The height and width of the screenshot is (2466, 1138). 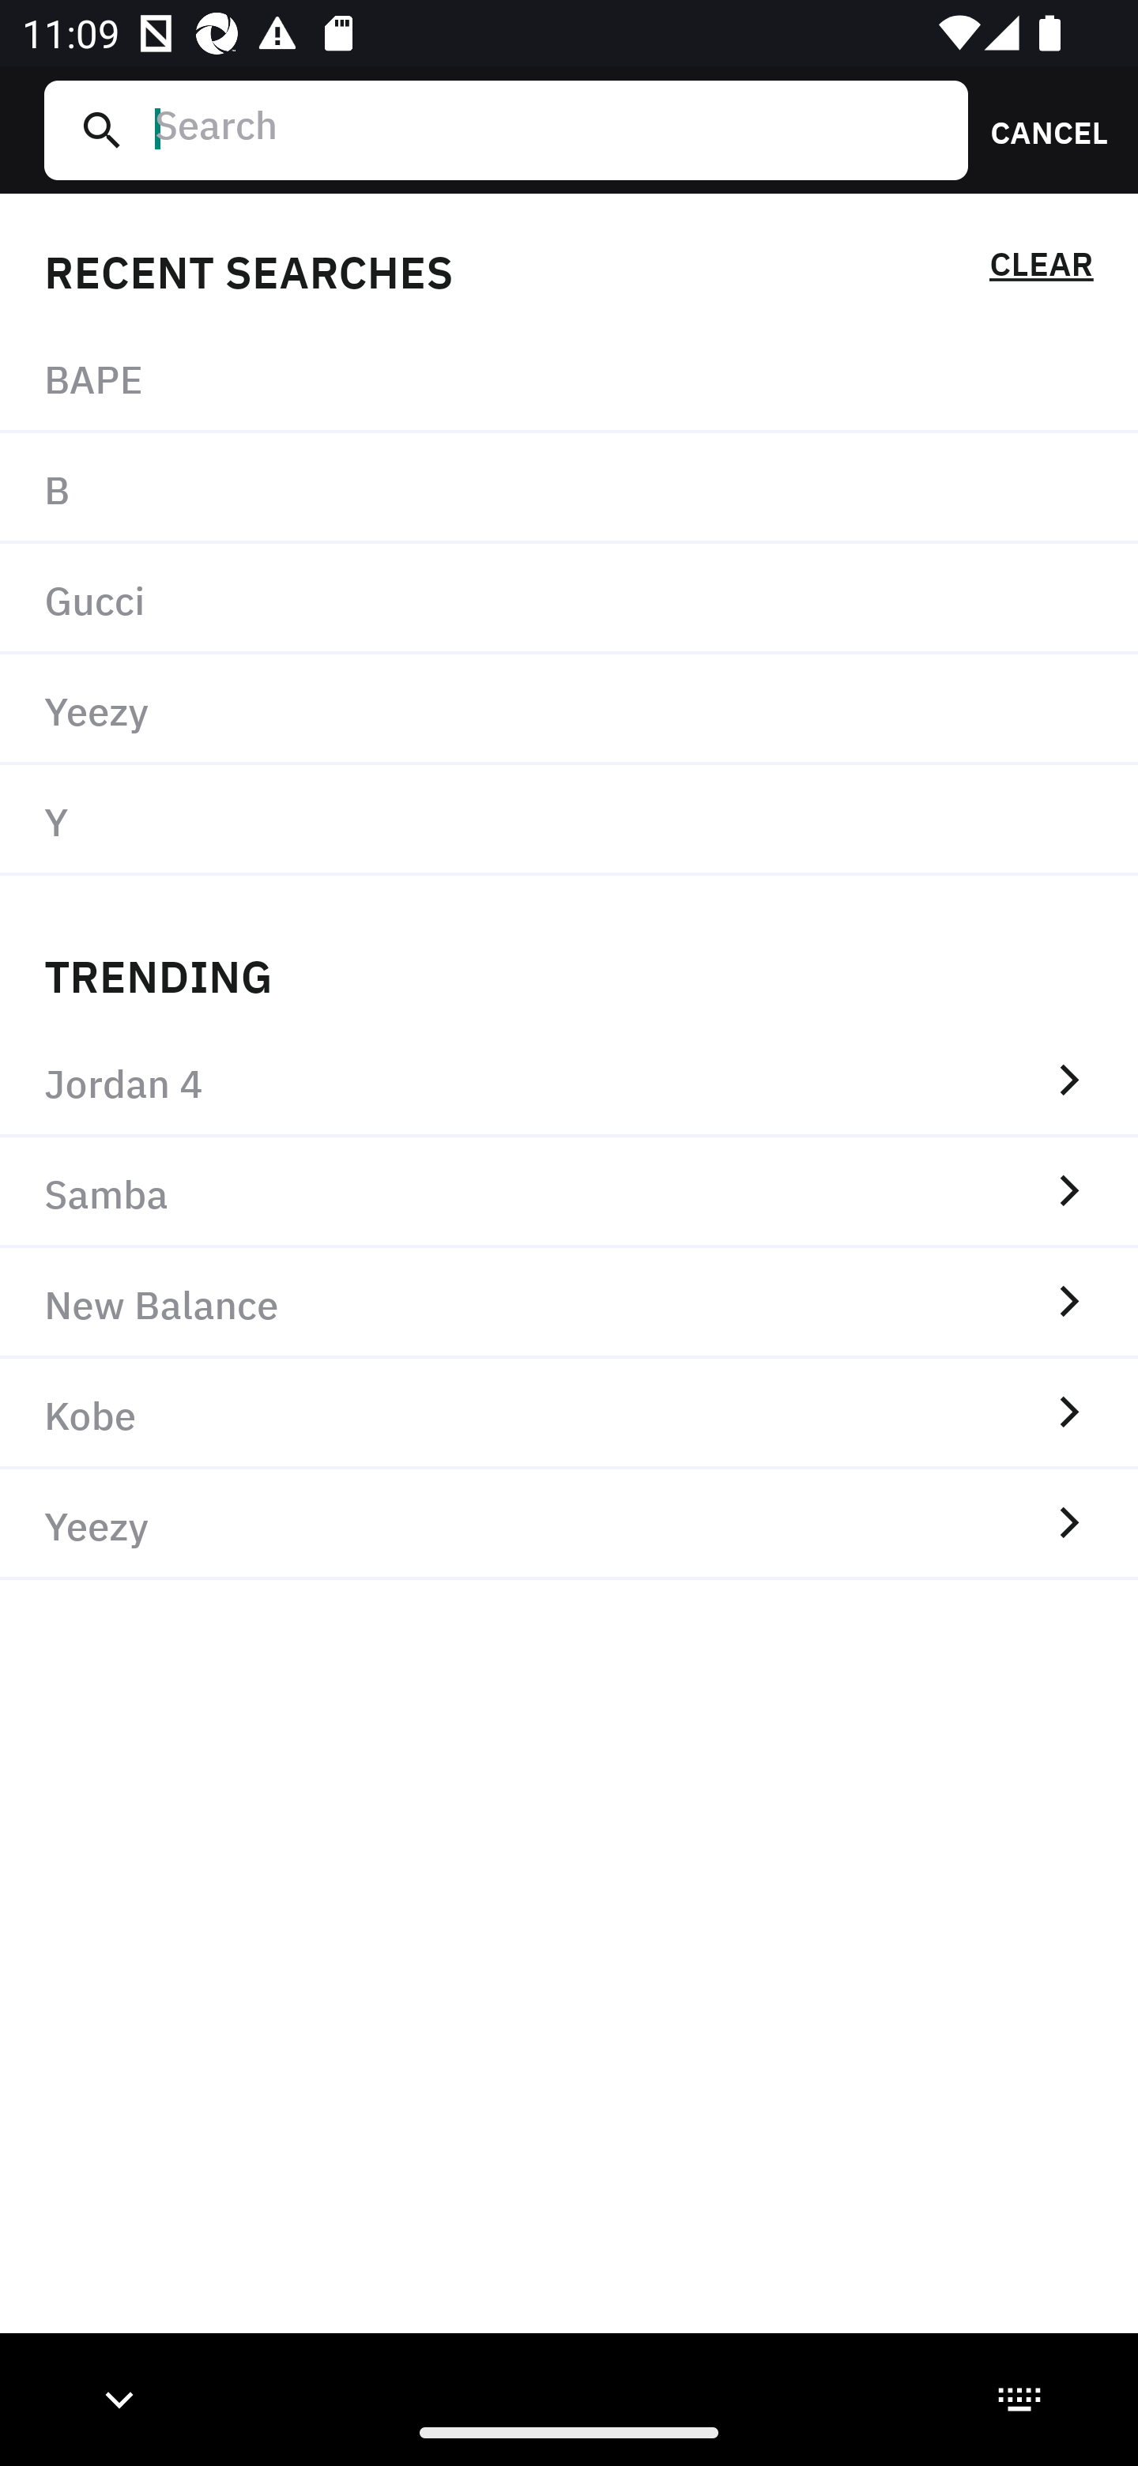 What do you see at coordinates (569, 1081) in the screenshot?
I see `Jordan 4 ` at bounding box center [569, 1081].